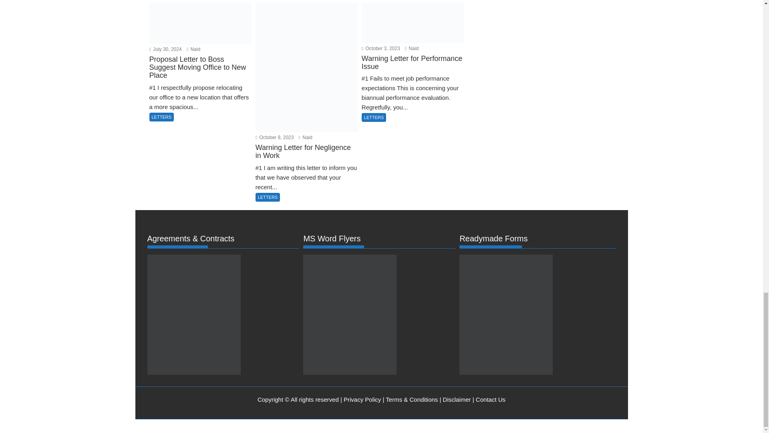  What do you see at coordinates (412, 62) in the screenshot?
I see `Naid` at bounding box center [412, 62].